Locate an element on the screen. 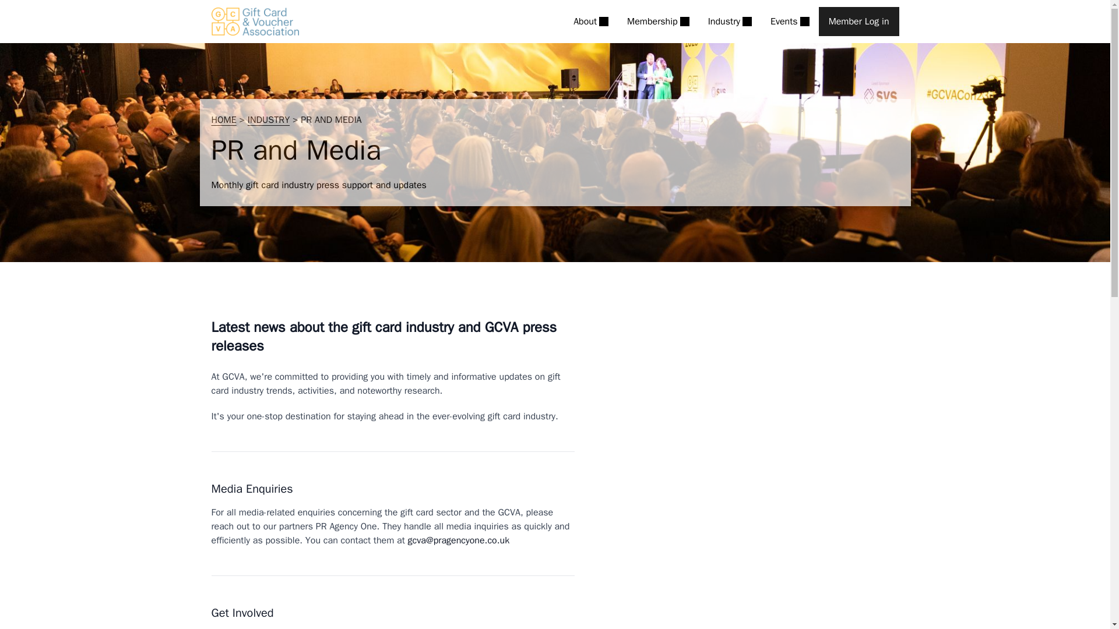 The image size is (1119, 629). Industry is located at coordinates (730, 21).